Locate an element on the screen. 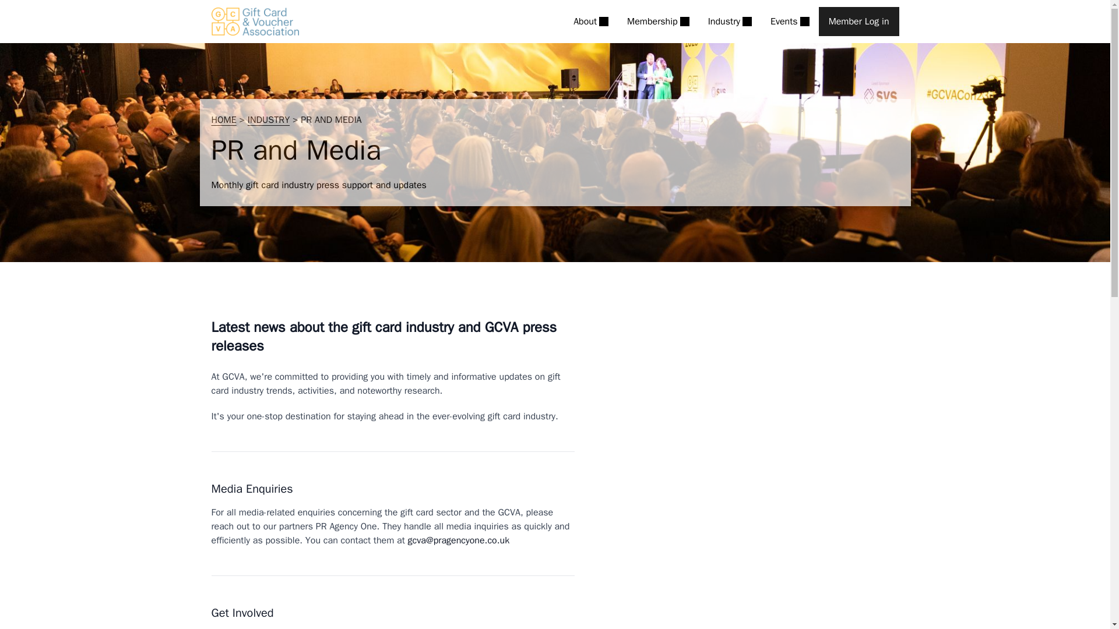 The image size is (1119, 629). Industry is located at coordinates (730, 21).